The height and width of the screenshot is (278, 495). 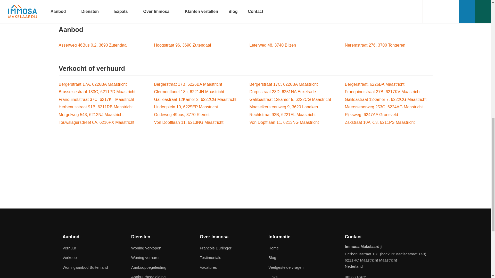 What do you see at coordinates (293, 92) in the screenshot?
I see `Dorpsstraat 23D, 6251NA Eckelrade` at bounding box center [293, 92].